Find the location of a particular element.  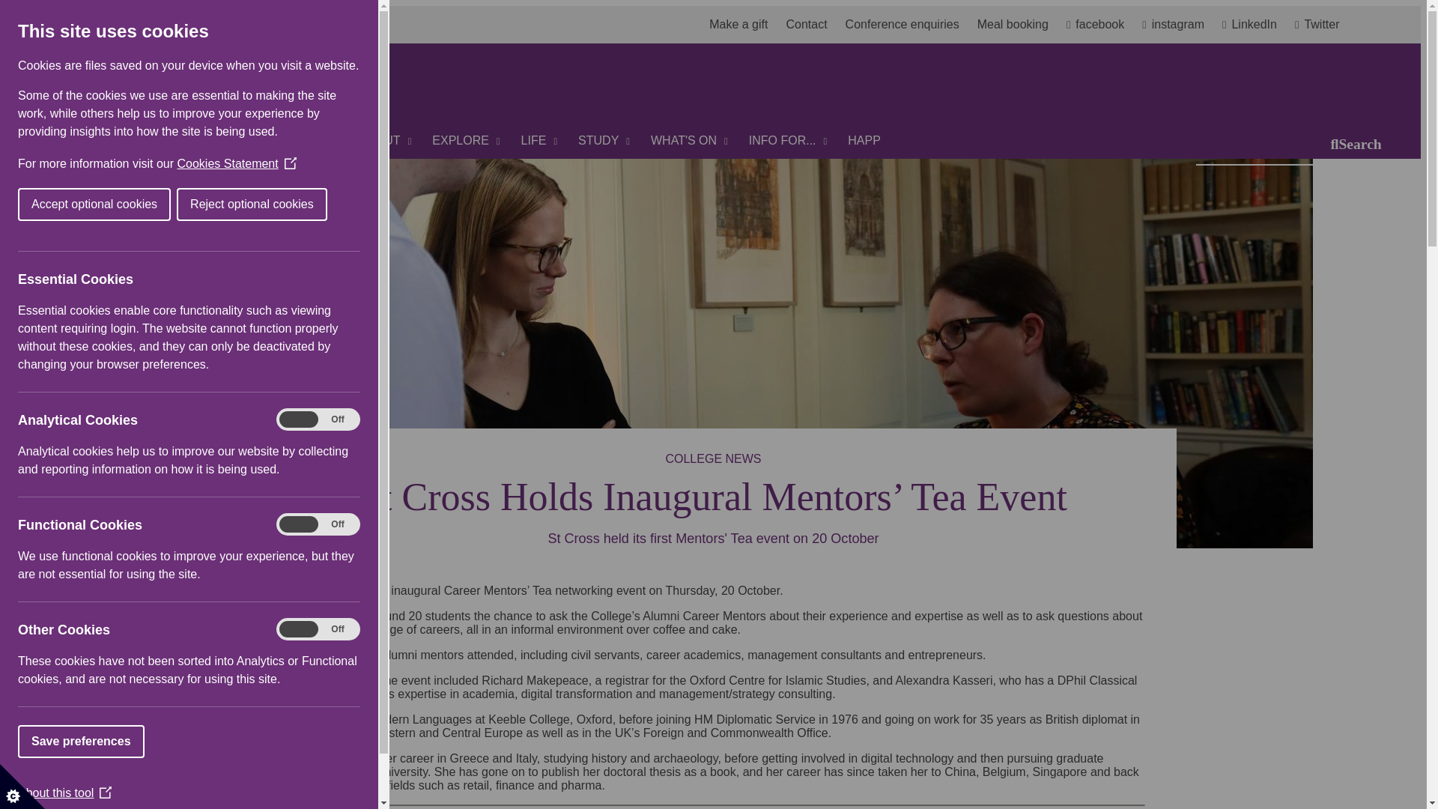

EXPLORE is located at coordinates (466, 141).